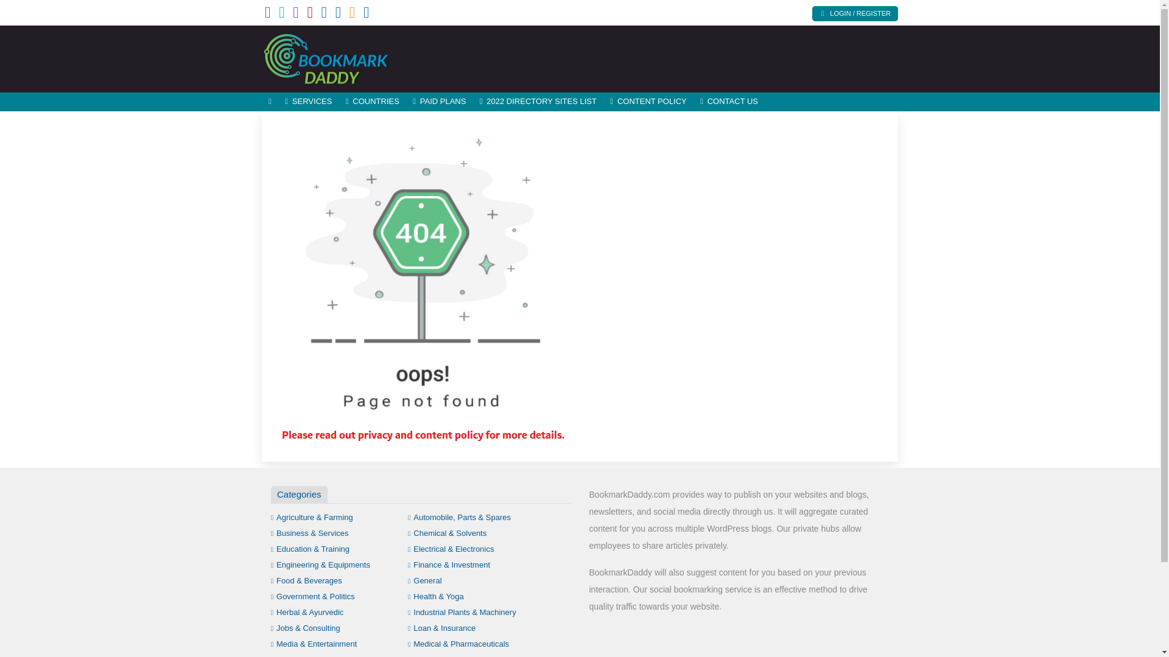 The image size is (1169, 657). I want to click on 2022 DIRECTORY SITES LIST, so click(538, 102).